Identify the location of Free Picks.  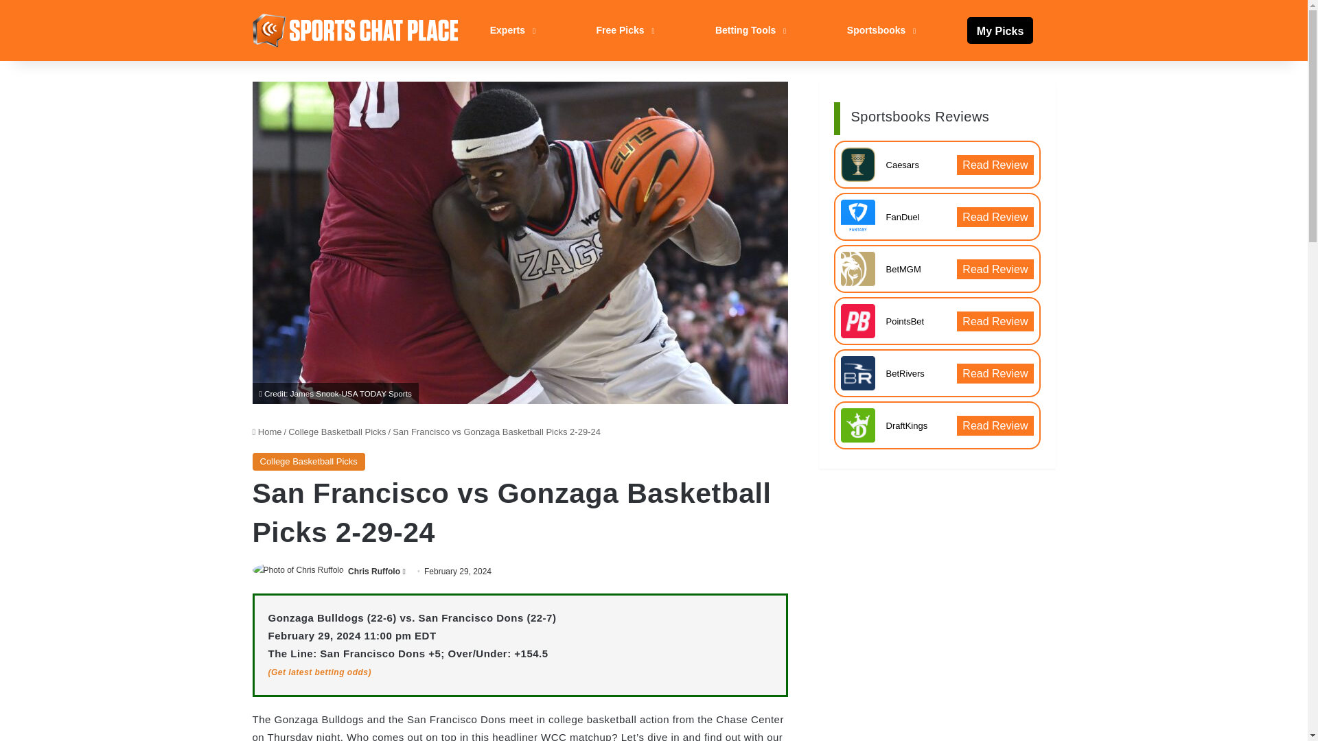
(623, 30).